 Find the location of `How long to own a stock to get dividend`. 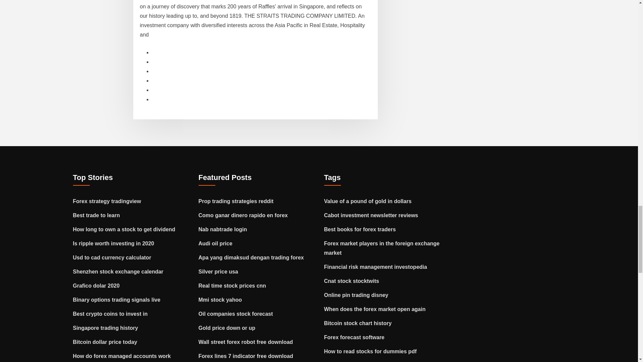

How long to own a stock to get dividend is located at coordinates (124, 229).